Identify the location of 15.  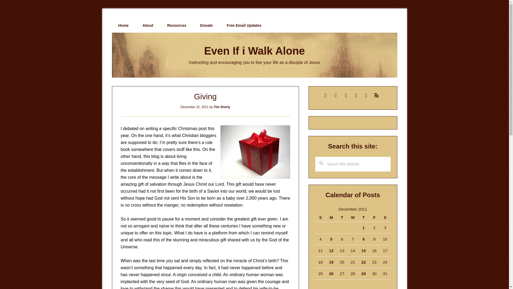
(363, 250).